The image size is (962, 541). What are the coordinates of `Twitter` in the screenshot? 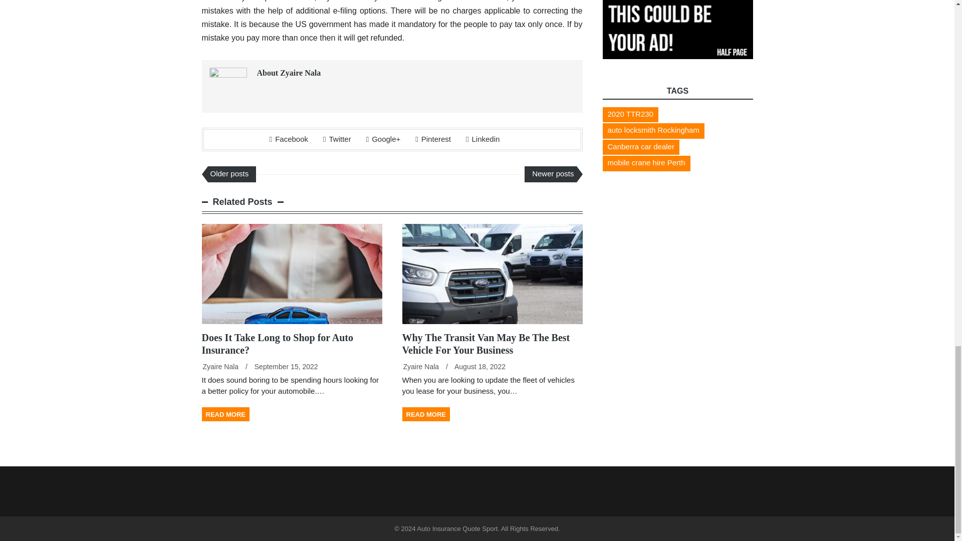 It's located at (337, 139).